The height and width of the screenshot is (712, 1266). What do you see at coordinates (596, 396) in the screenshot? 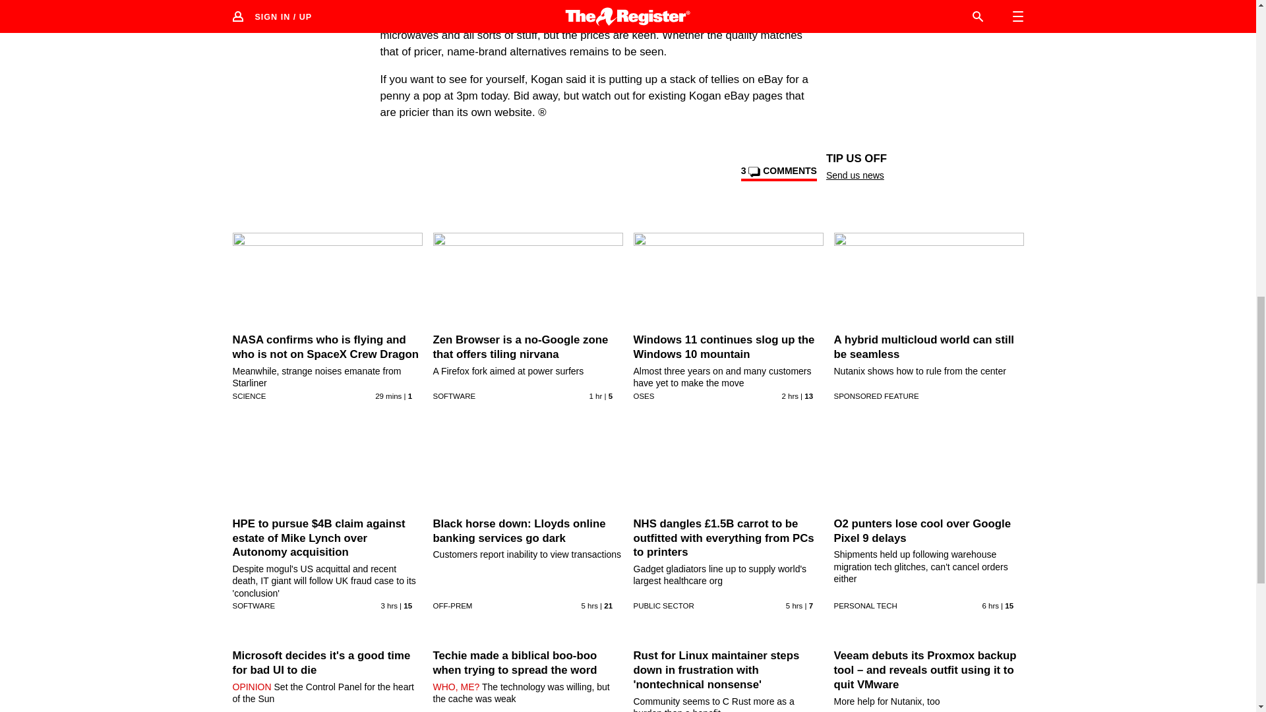
I see `2 Sep 2024 14:34` at bounding box center [596, 396].